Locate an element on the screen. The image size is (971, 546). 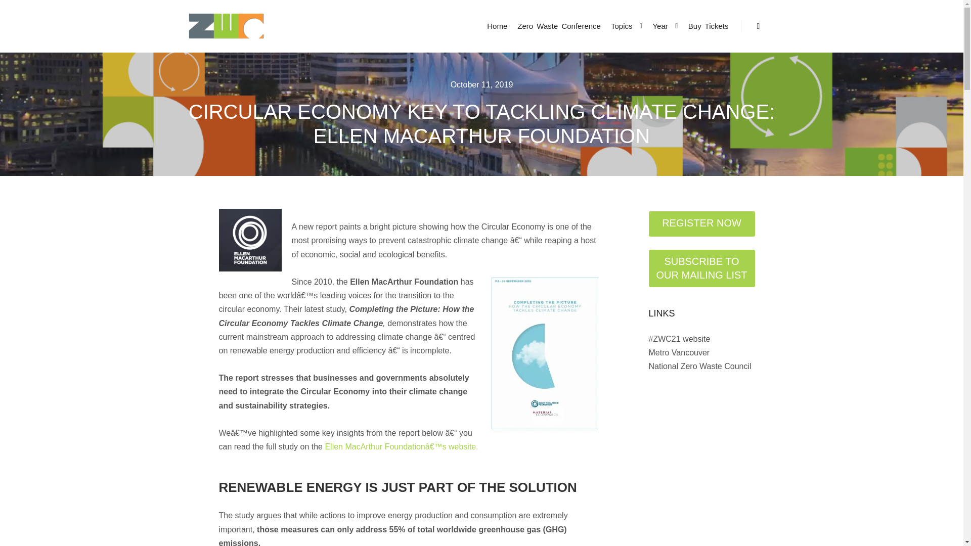
Metro Vancouver Zero Waste Conference Blog is located at coordinates (226, 26).